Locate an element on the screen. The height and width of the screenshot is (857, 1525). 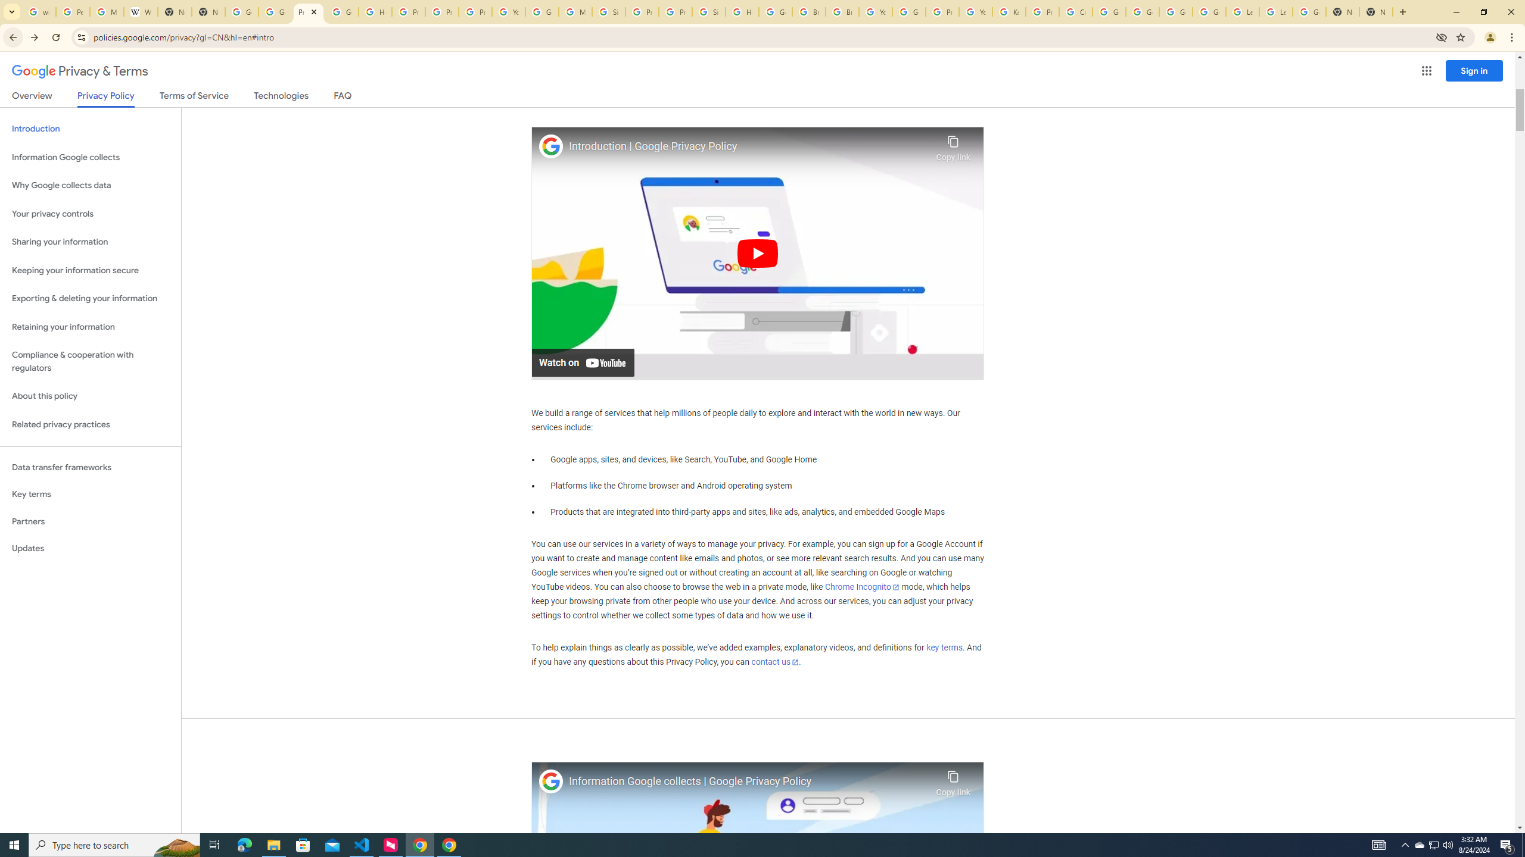
Updates is located at coordinates (91, 548).